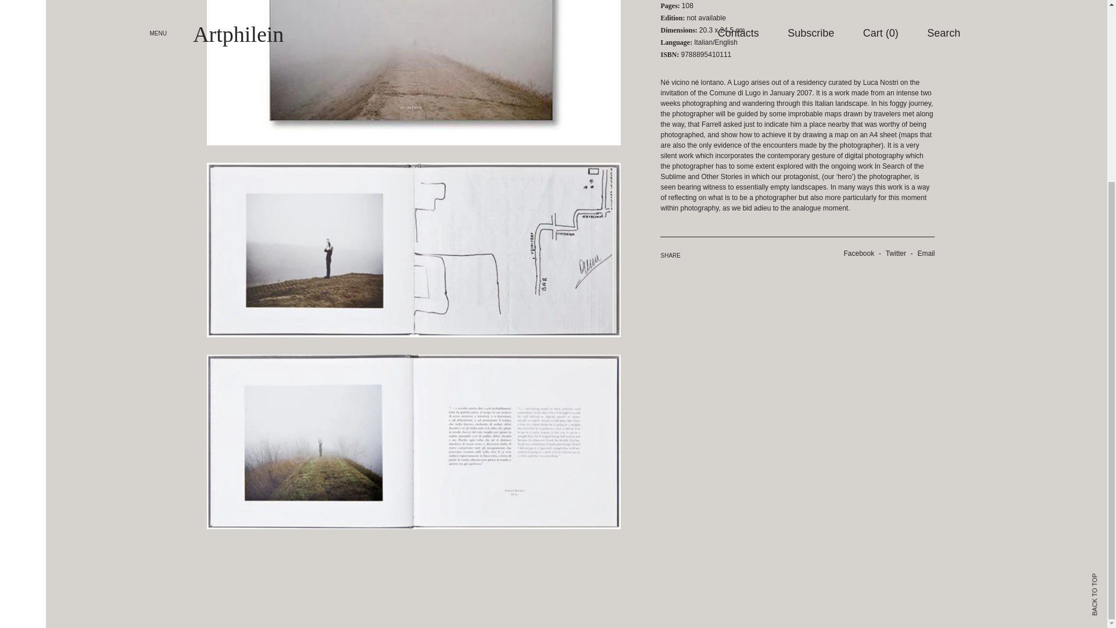 The image size is (1116, 628). Describe the element at coordinates (892, 253) in the screenshot. I see `Twitter` at that location.